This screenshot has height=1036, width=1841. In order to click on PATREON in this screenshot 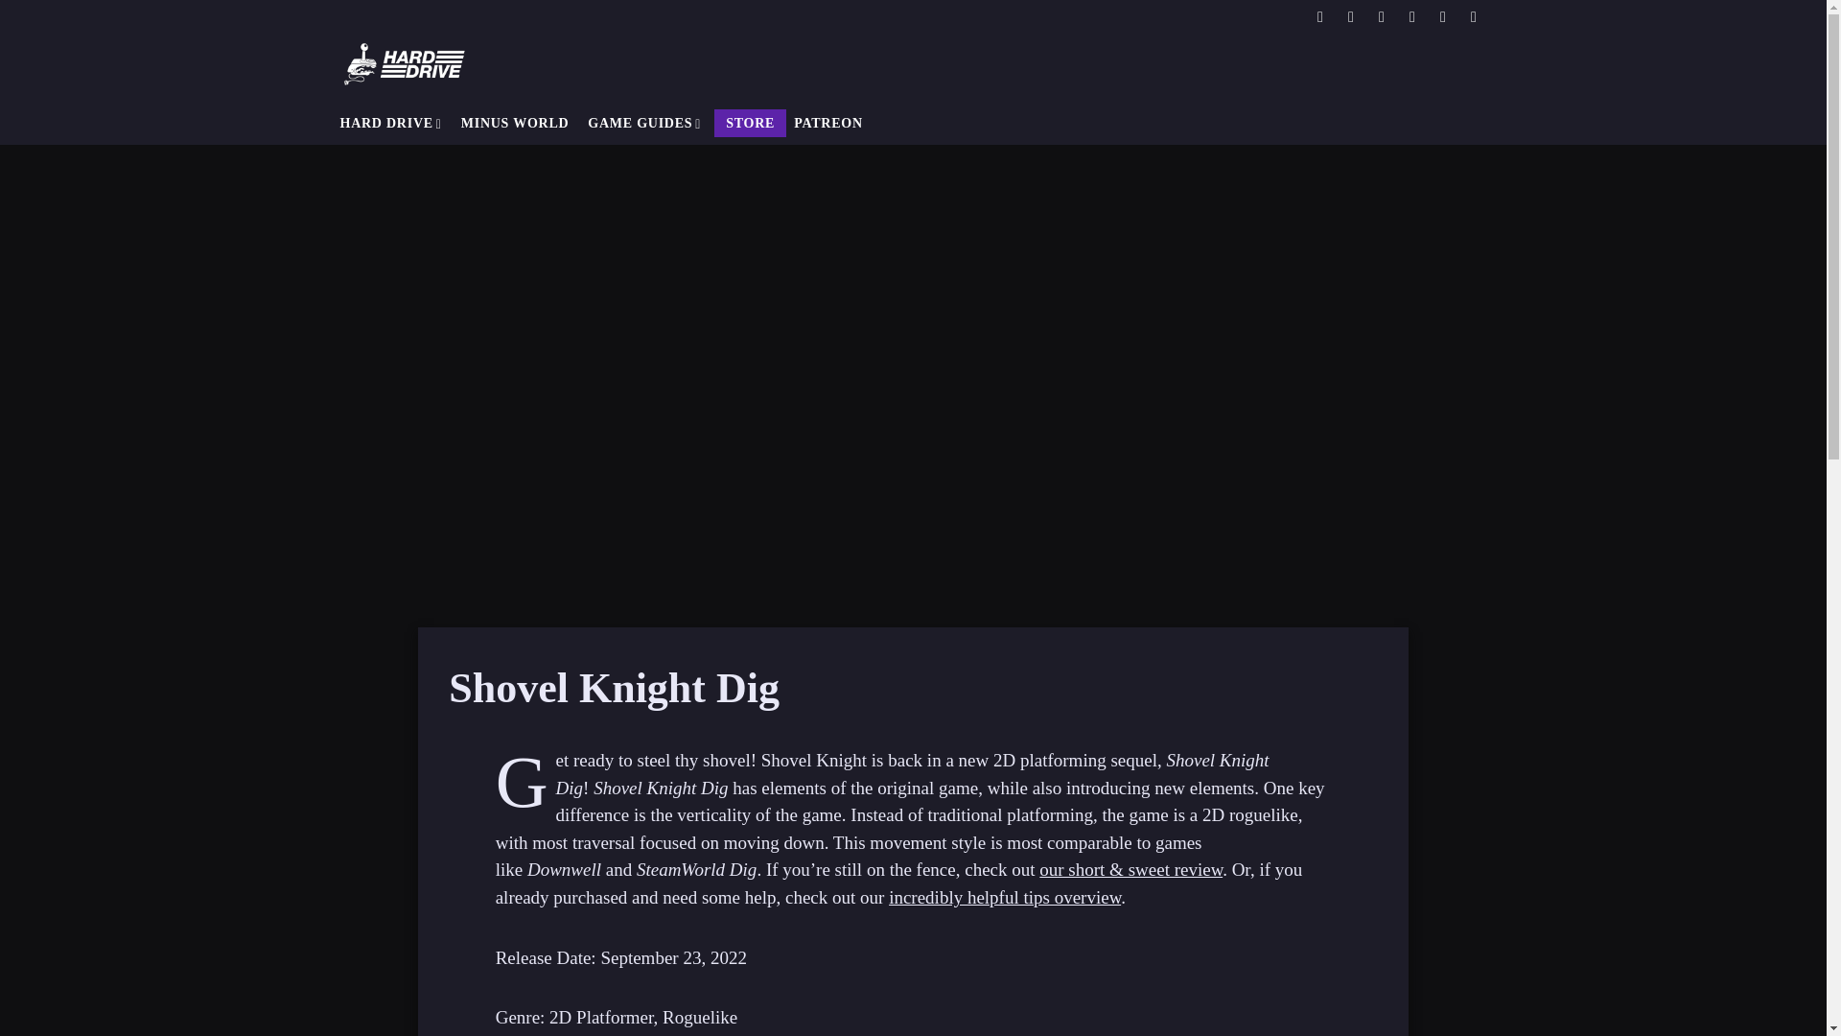, I will do `click(828, 123)`.